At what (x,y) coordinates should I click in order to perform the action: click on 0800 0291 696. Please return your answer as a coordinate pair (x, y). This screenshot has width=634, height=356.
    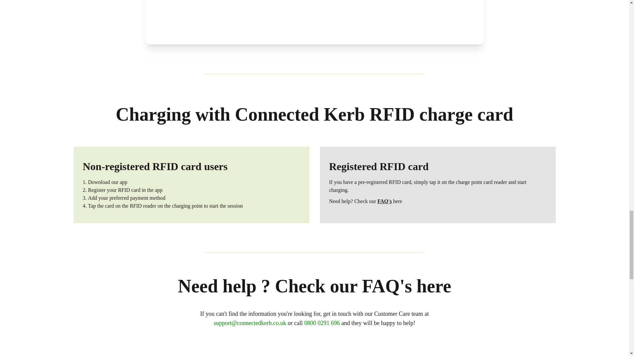
    Looking at the image, I should click on (322, 323).